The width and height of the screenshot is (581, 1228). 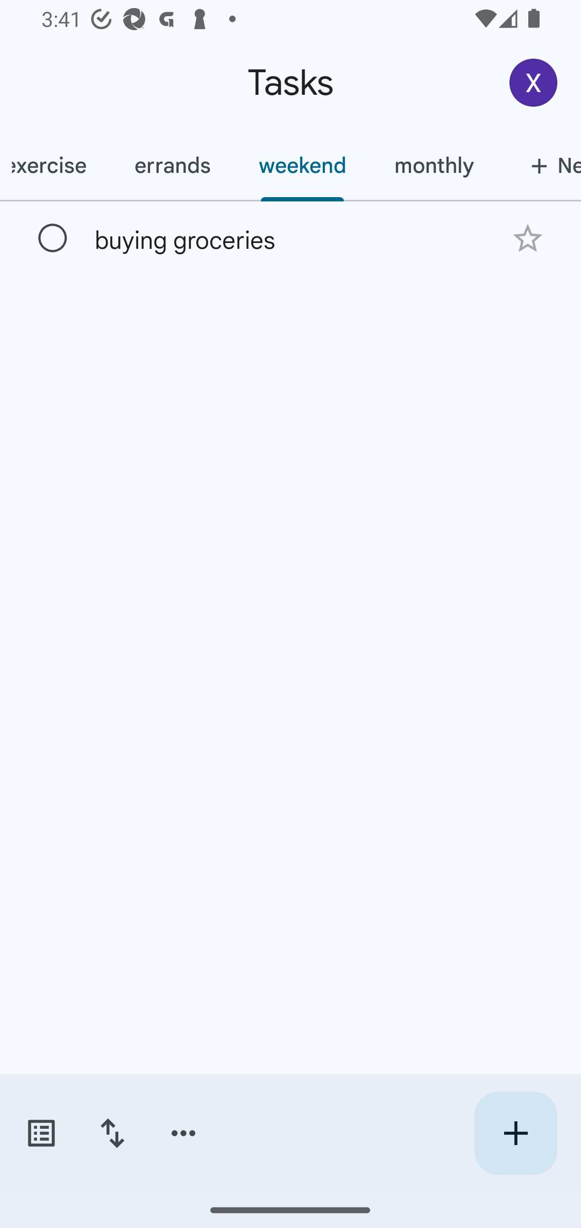 What do you see at coordinates (434, 165) in the screenshot?
I see `monthly` at bounding box center [434, 165].